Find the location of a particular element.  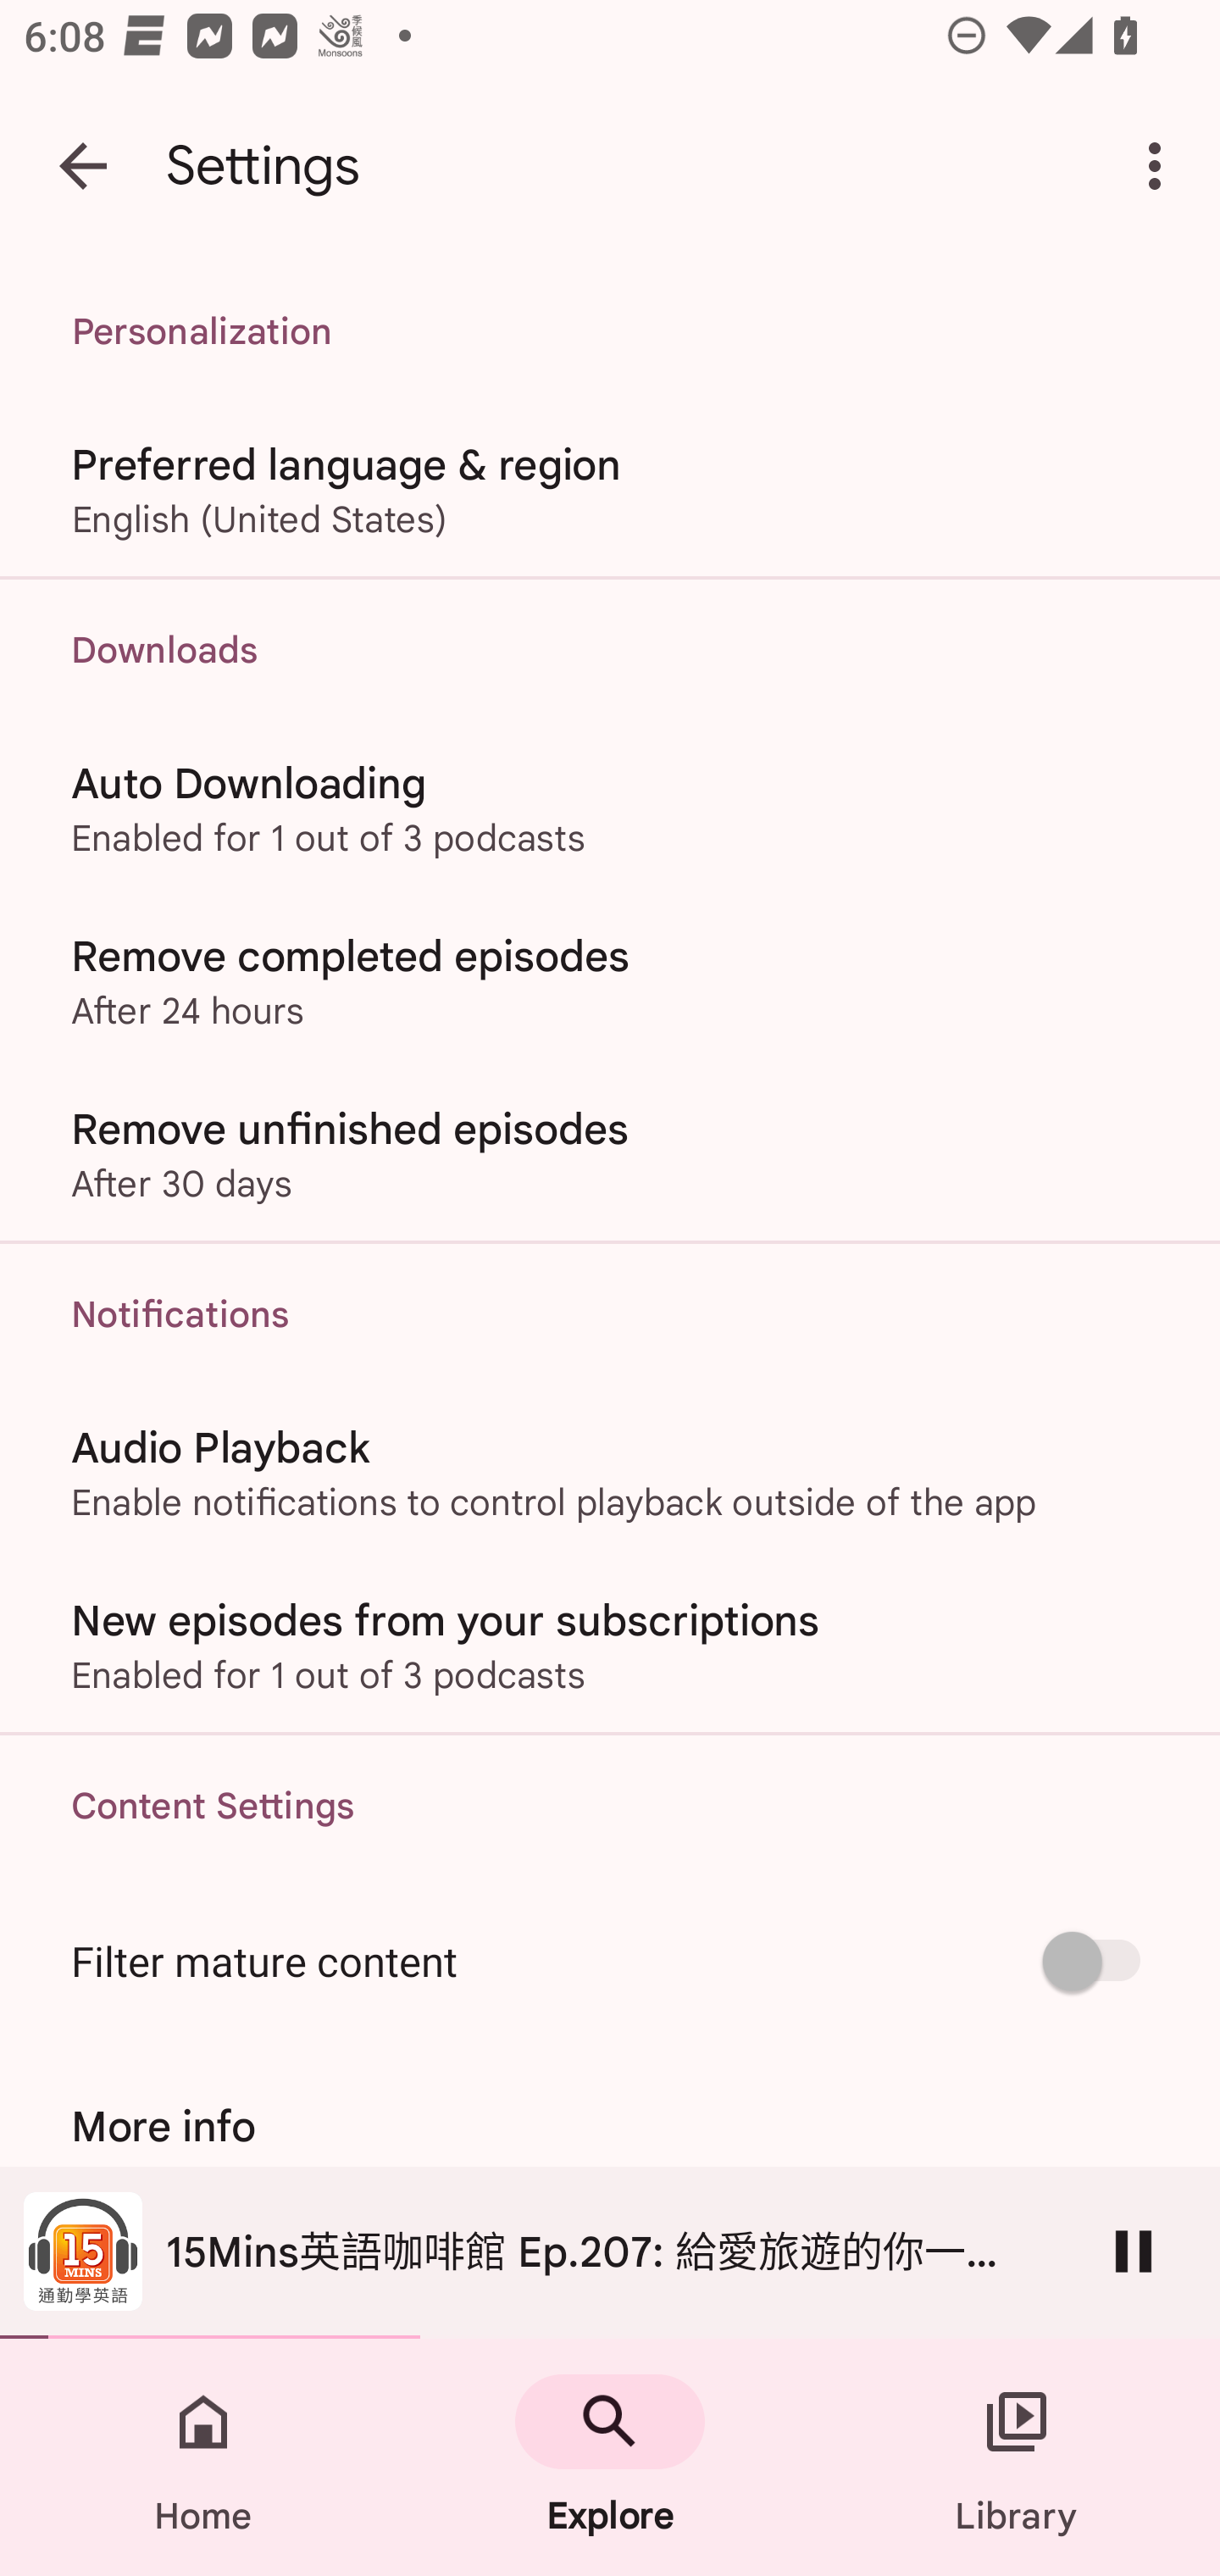

Remove unfinished episodes After 30 days is located at coordinates (610, 1154).